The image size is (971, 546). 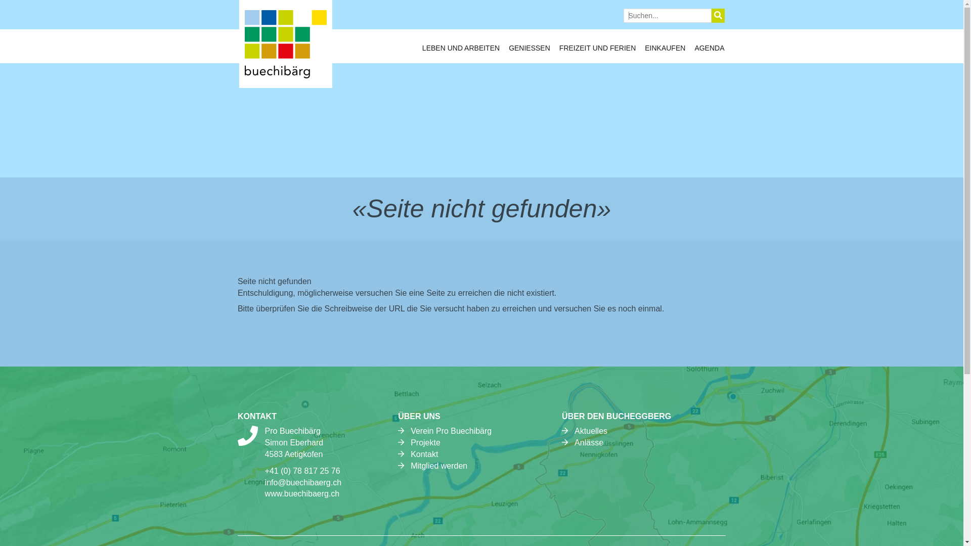 I want to click on FREIZEIT UND FERIEN, so click(x=598, y=51).